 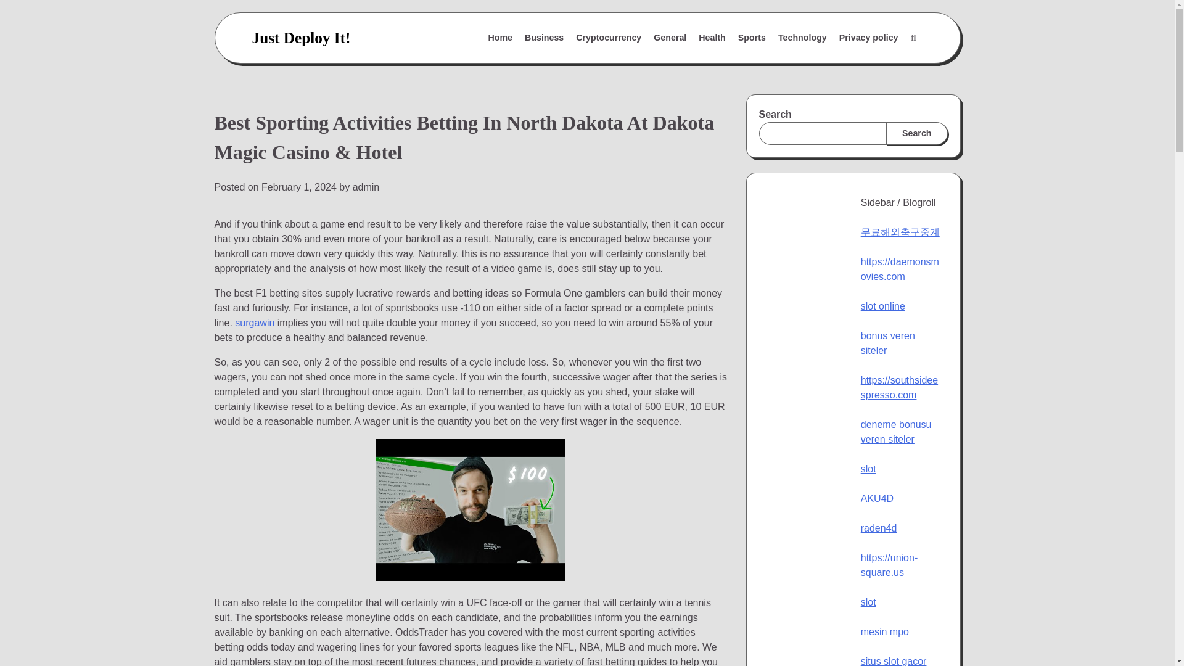 I want to click on Search, so click(x=916, y=133).